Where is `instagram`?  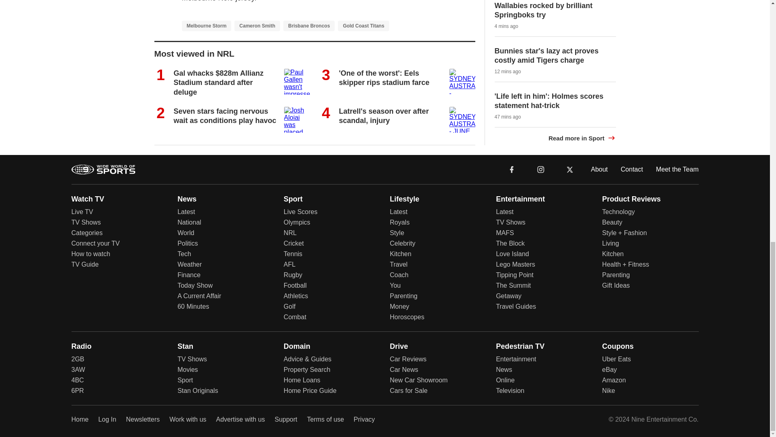 instagram is located at coordinates (540, 169).